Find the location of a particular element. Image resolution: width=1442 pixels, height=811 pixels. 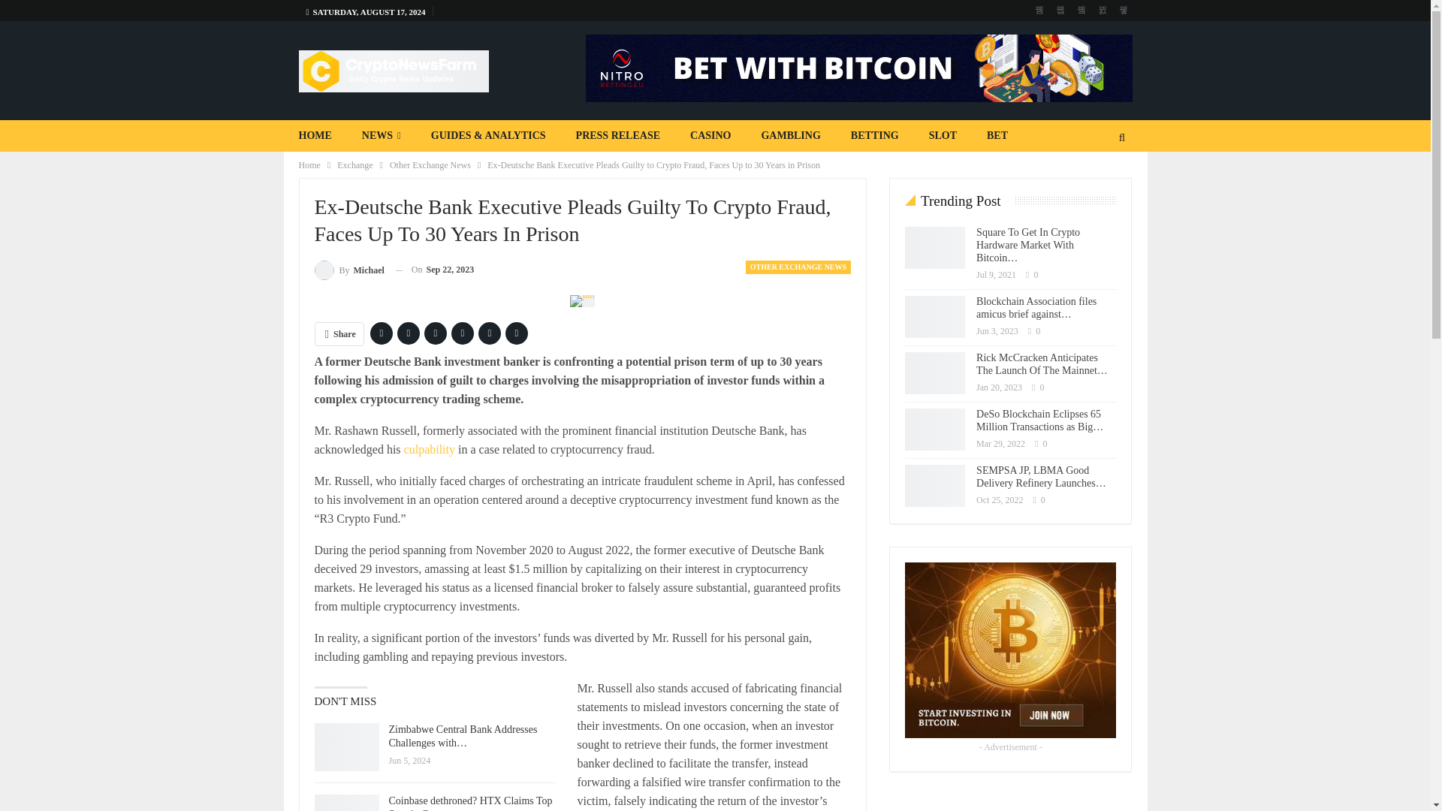

PRESS RELEASE is located at coordinates (617, 135).